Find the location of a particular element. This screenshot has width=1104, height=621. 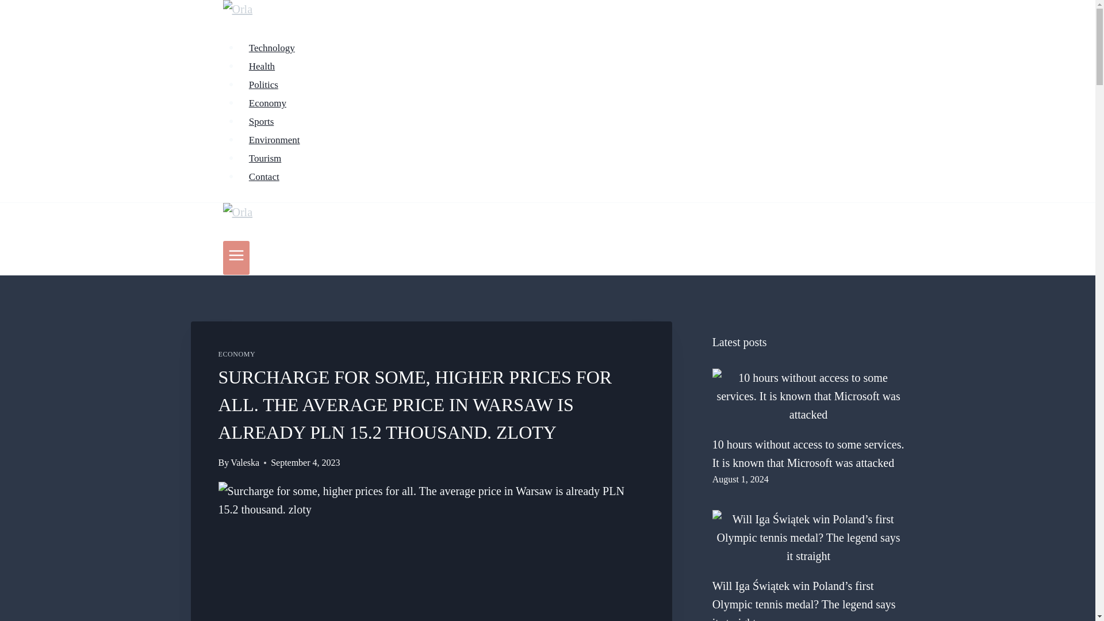

Technology is located at coordinates (273, 47).